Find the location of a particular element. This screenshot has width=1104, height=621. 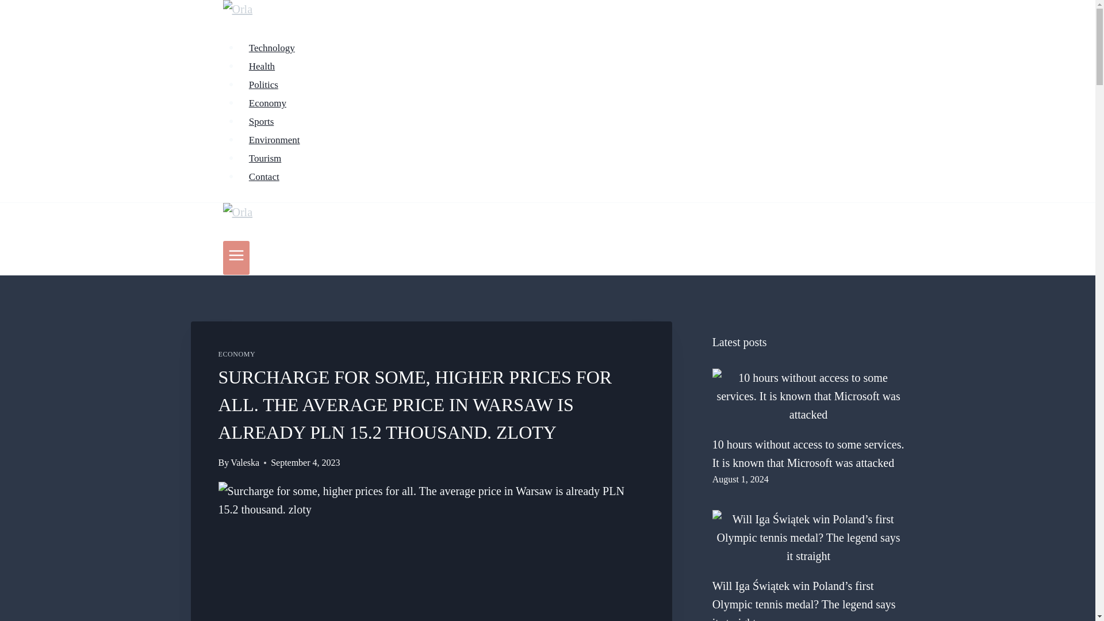

Technology is located at coordinates (273, 47).